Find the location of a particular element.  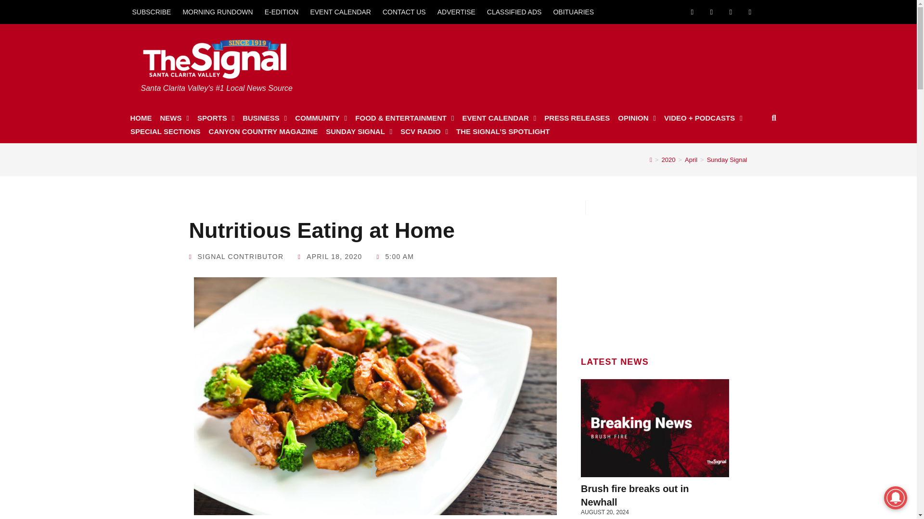

3rd party ad content is located at coordinates (655, 275).